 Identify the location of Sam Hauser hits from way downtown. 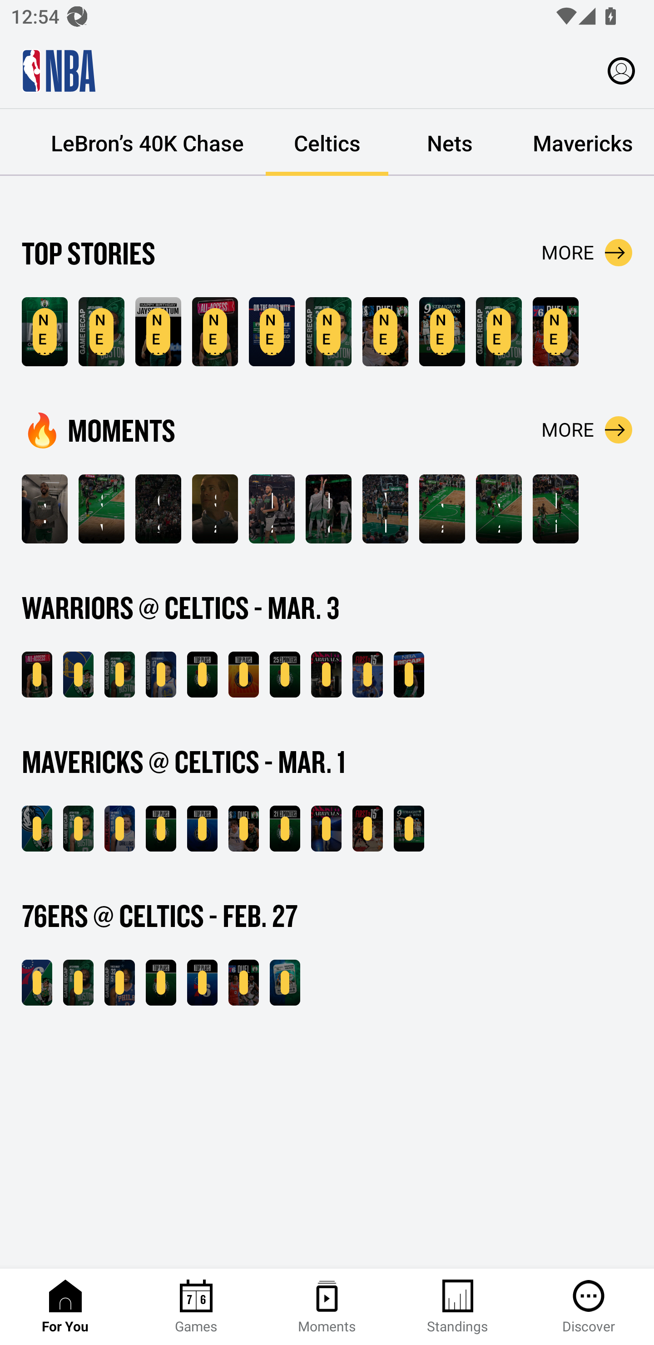
(215, 509).